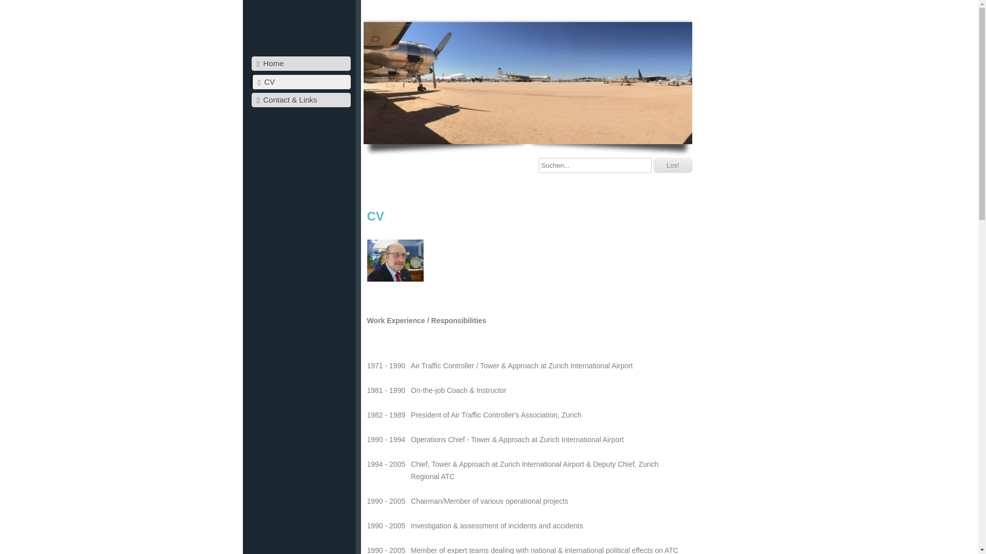 The width and height of the screenshot is (986, 554). I want to click on CV, so click(301, 82).